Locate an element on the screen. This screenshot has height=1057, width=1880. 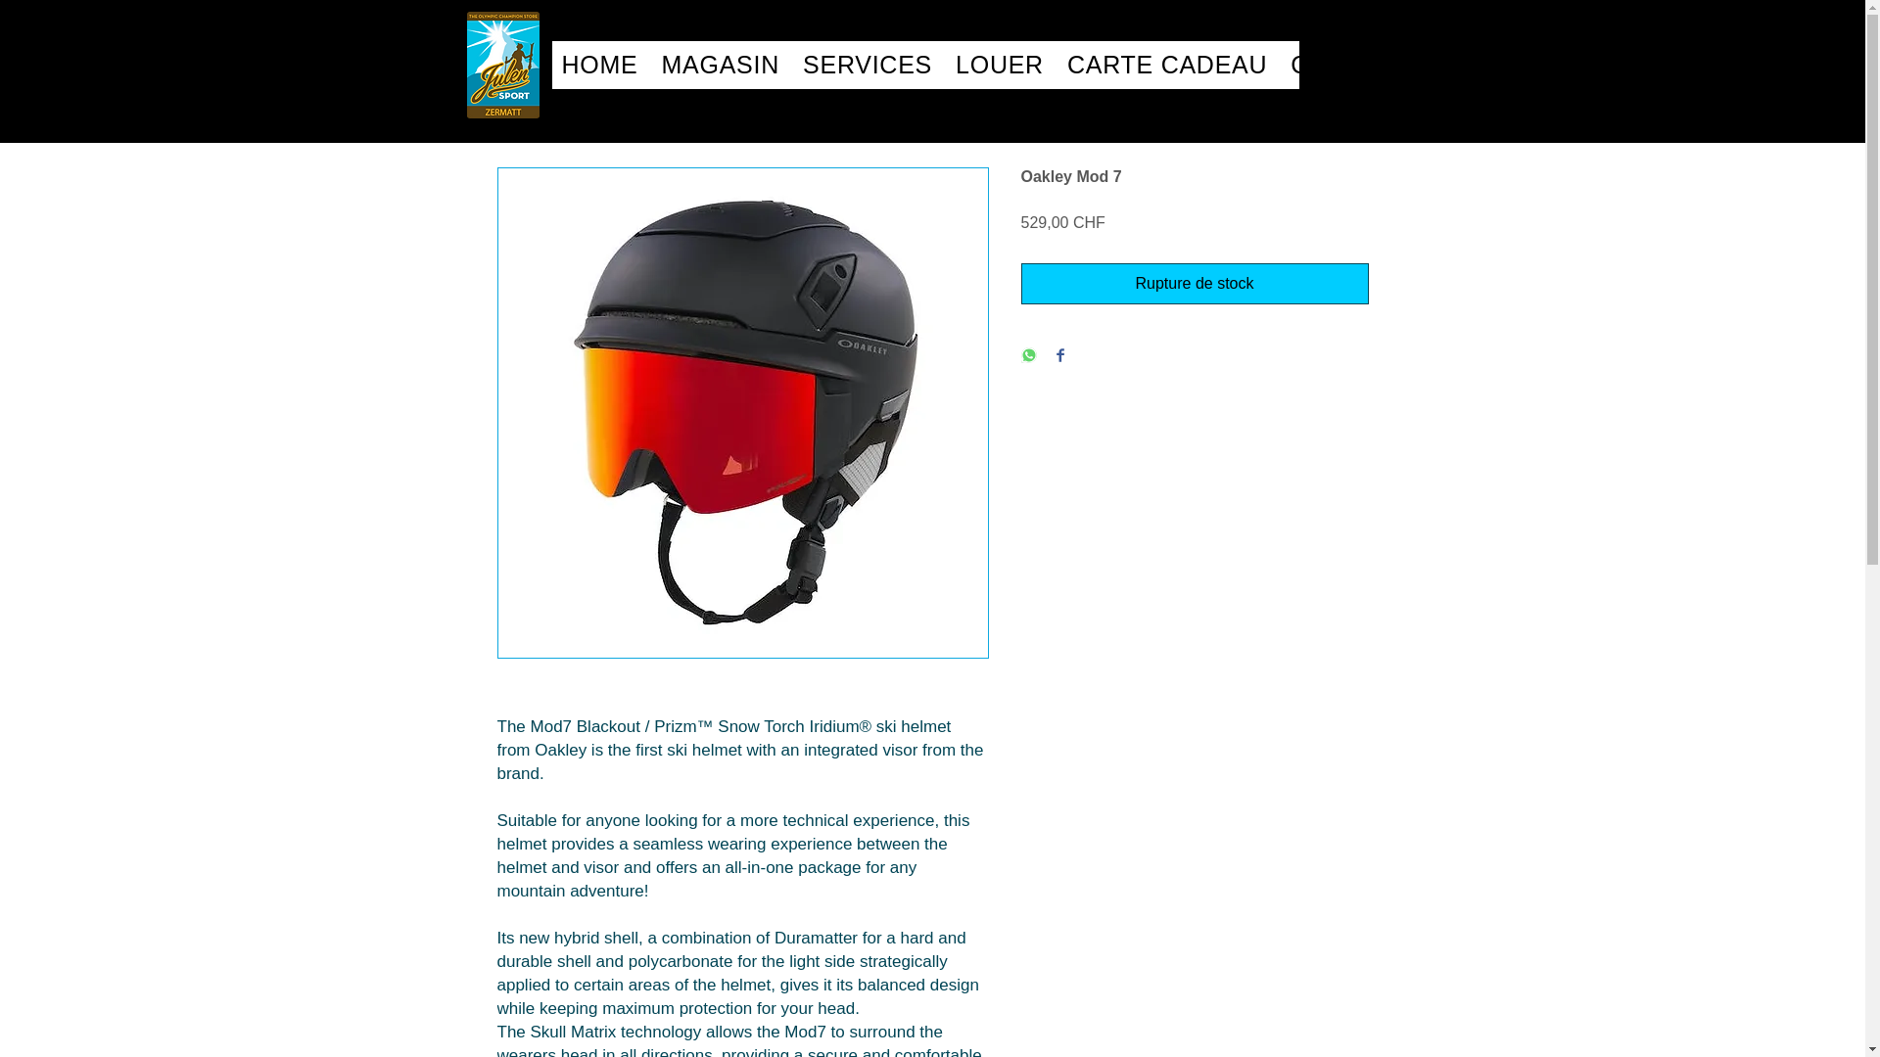
LOUER is located at coordinates (999, 65).